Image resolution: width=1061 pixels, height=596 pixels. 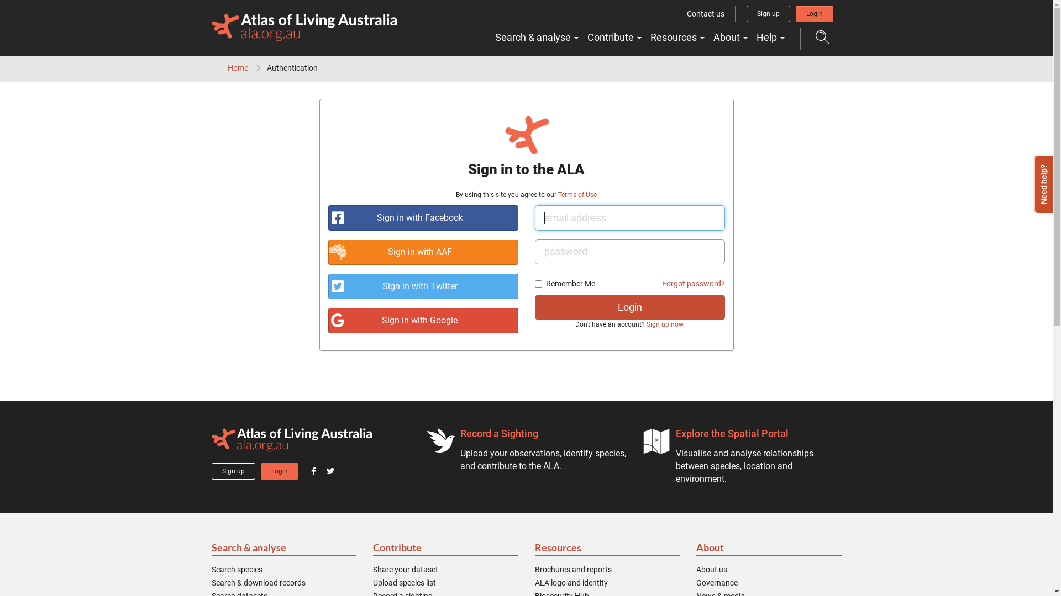 What do you see at coordinates (815, 14) in the screenshot?
I see `Login` at bounding box center [815, 14].